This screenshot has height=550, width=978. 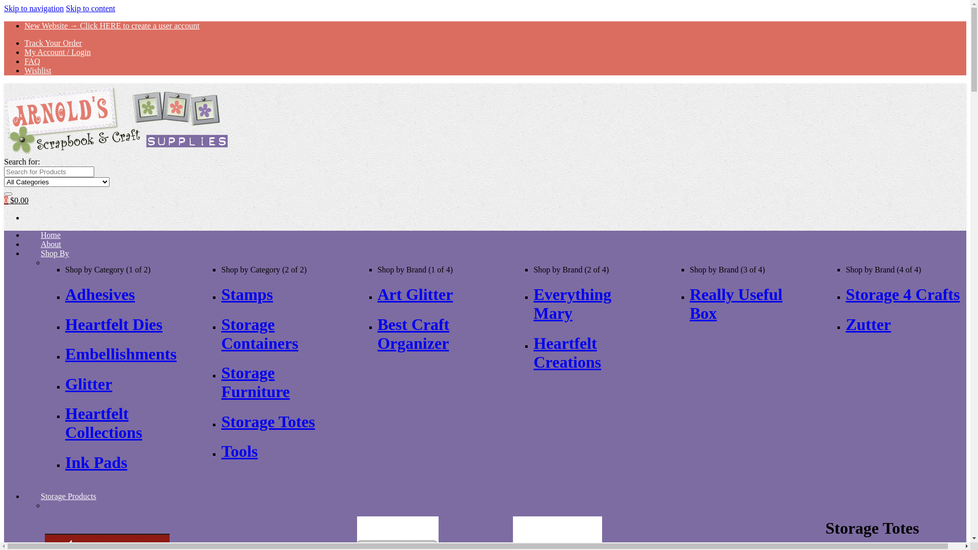 I want to click on Everything Mary, so click(x=573, y=304).